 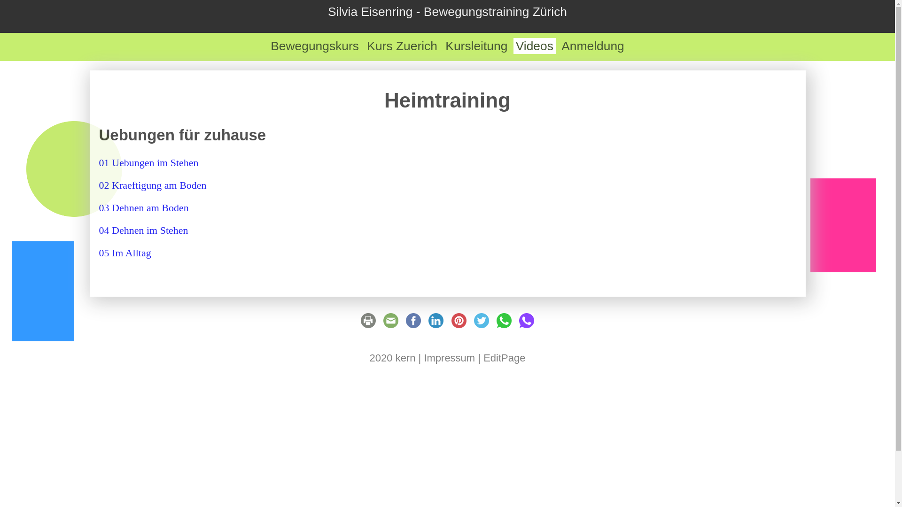 I want to click on Bewegungskurs, so click(x=315, y=46).